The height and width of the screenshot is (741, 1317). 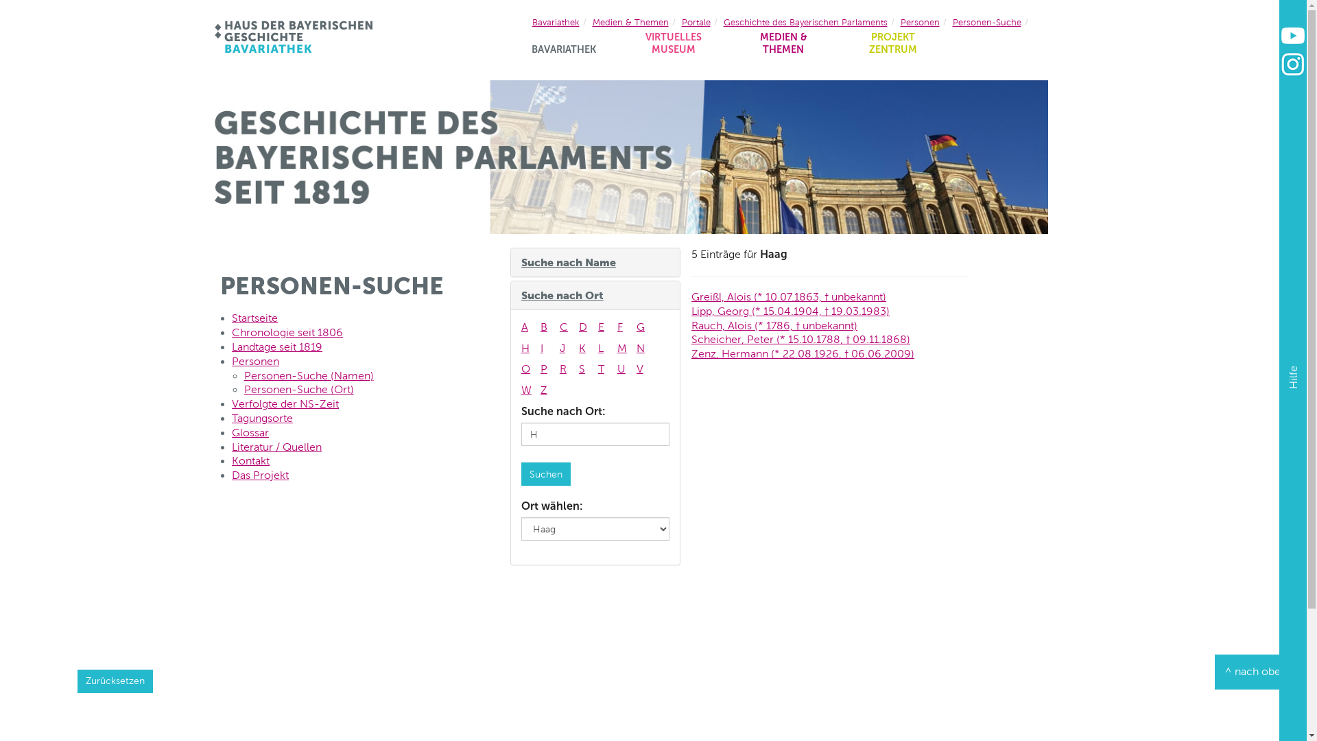 What do you see at coordinates (568, 328) in the screenshot?
I see `C` at bounding box center [568, 328].